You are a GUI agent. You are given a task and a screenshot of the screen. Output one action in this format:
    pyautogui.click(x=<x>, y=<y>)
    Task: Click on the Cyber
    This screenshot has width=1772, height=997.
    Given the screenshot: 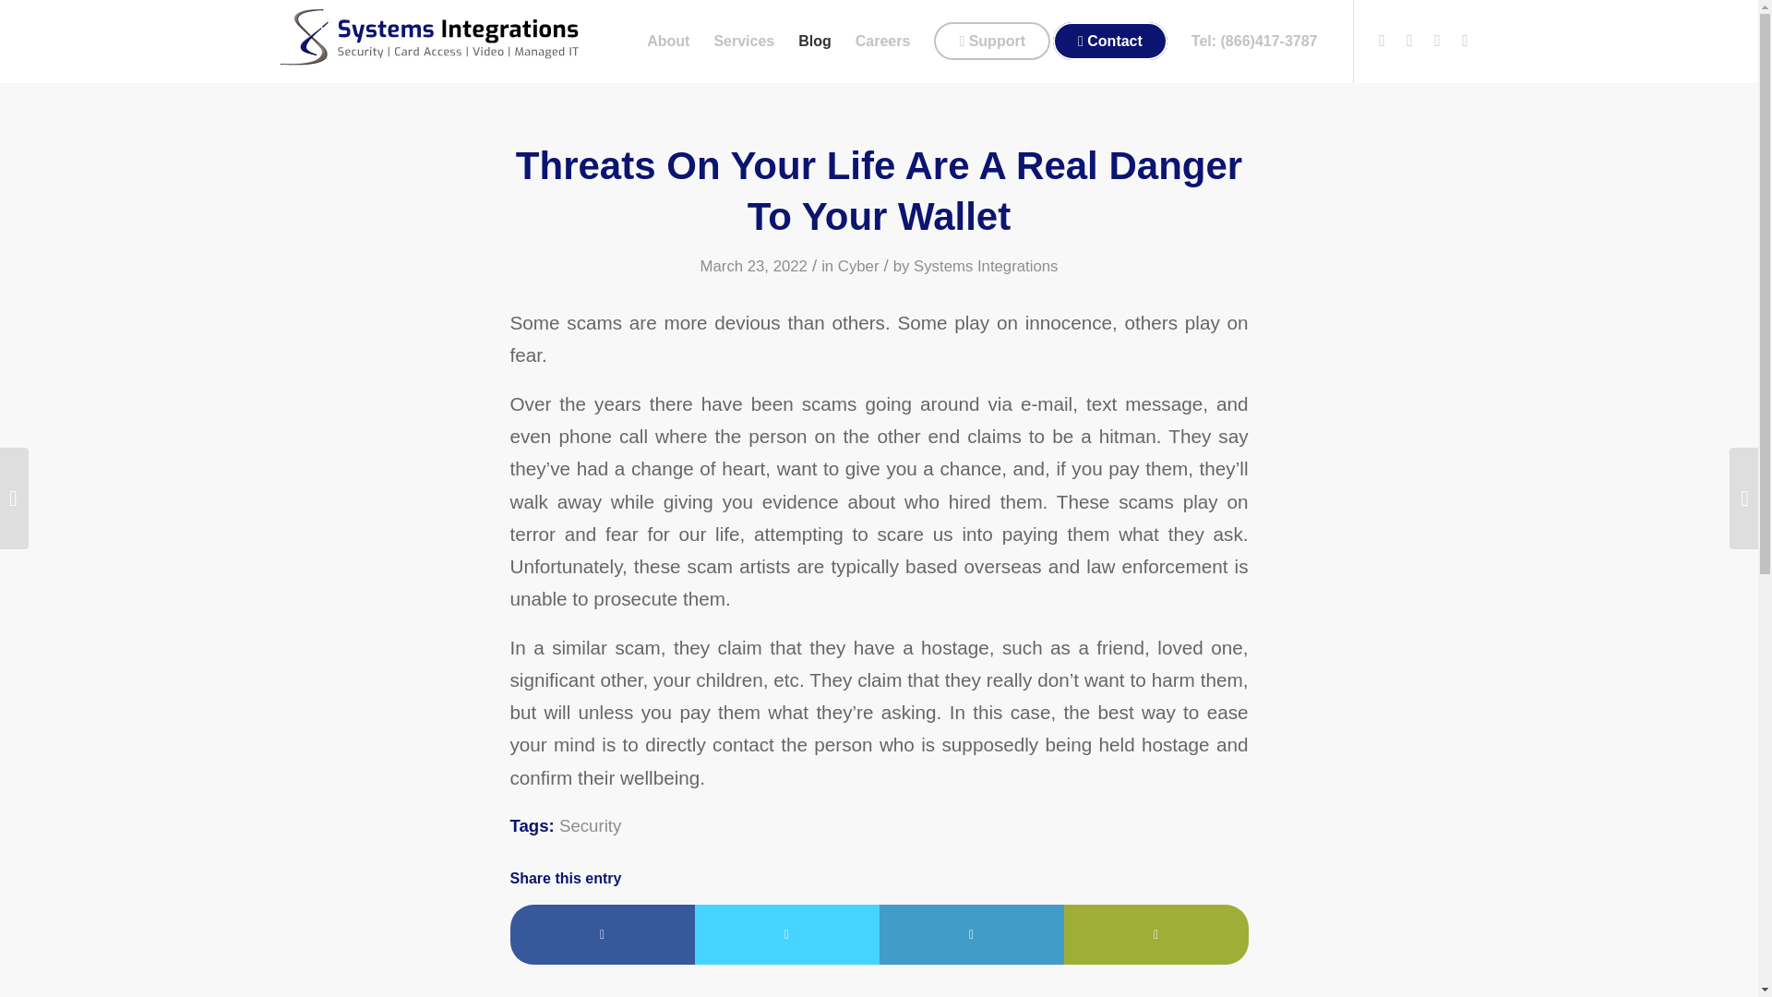 What is the action you would take?
    pyautogui.click(x=858, y=266)
    